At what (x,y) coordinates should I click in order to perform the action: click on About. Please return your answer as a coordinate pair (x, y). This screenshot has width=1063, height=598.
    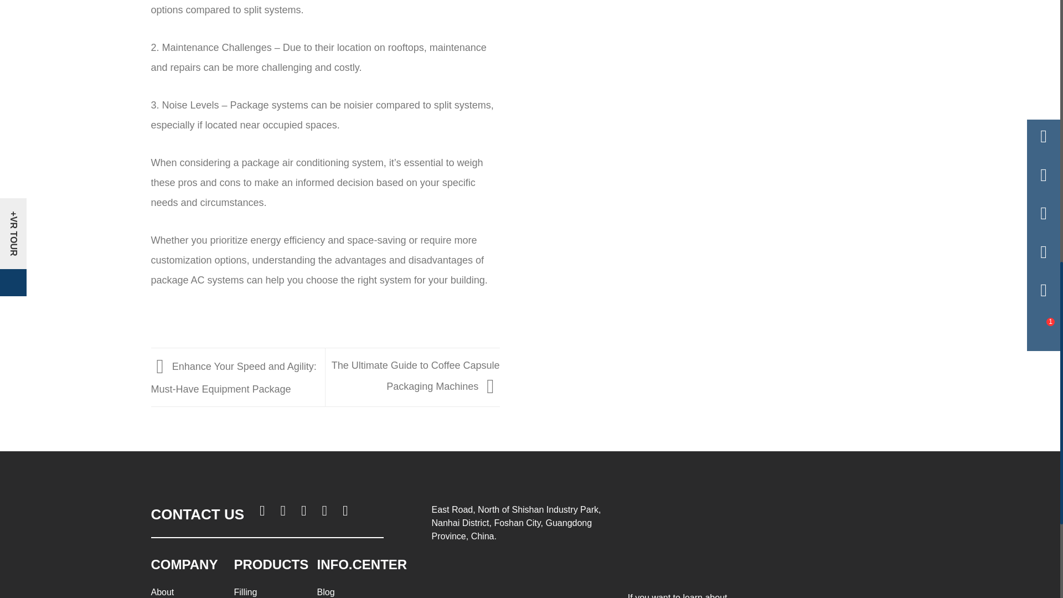
    Looking at the image, I should click on (162, 591).